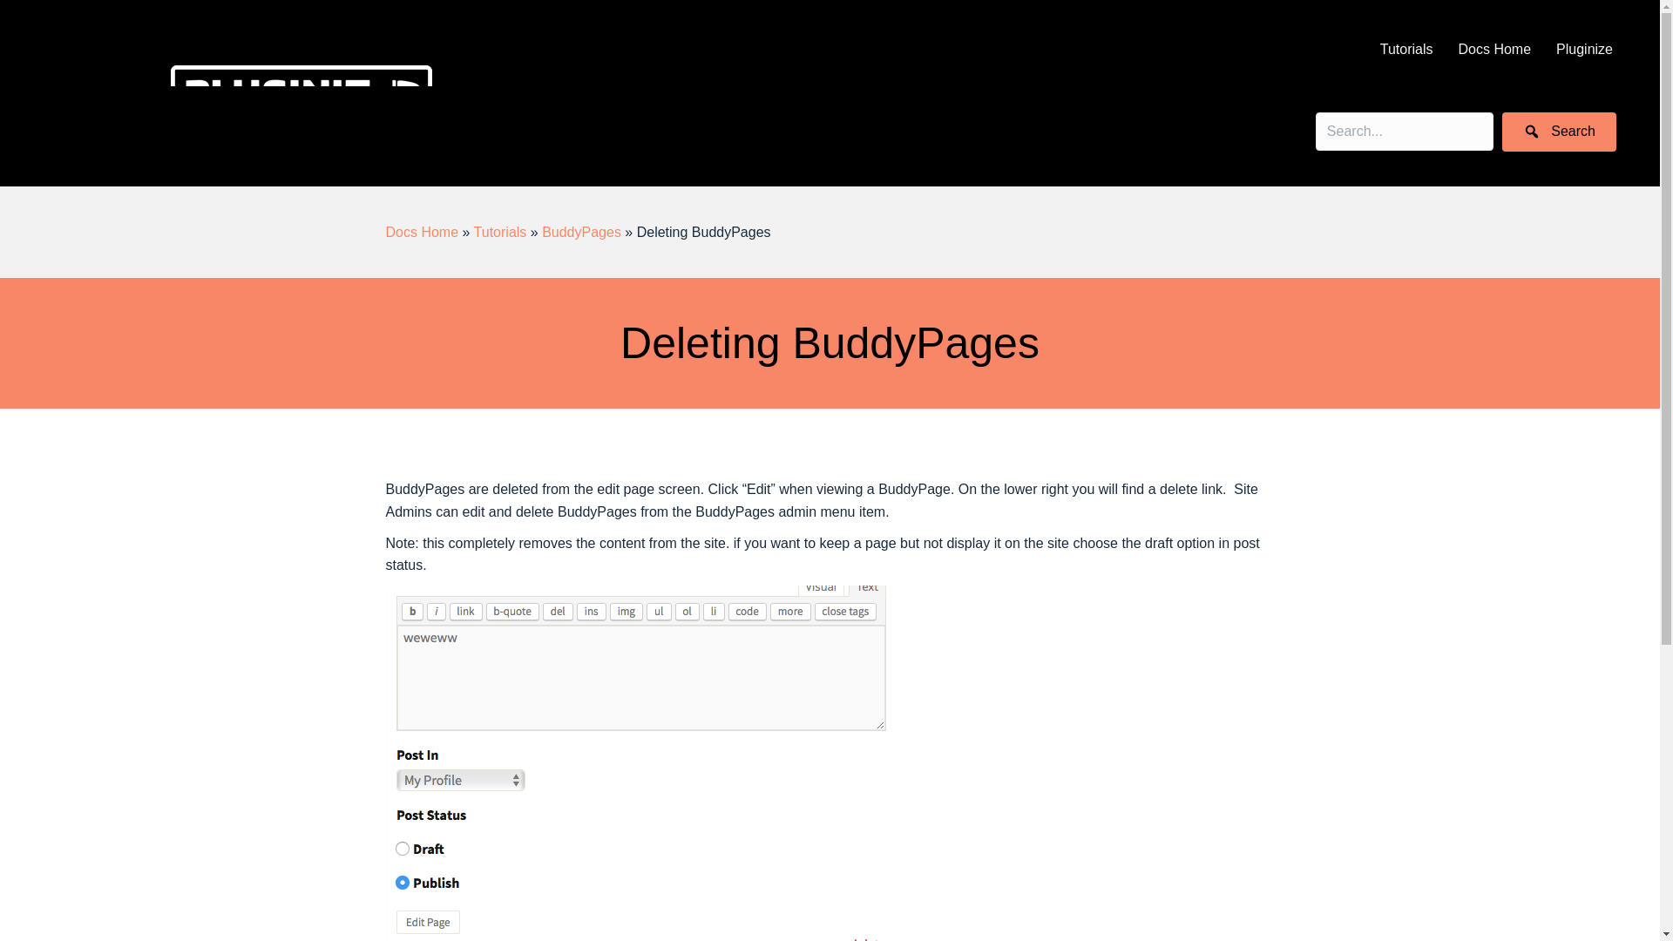  Describe the element at coordinates (1559, 131) in the screenshot. I see `Search` at that location.